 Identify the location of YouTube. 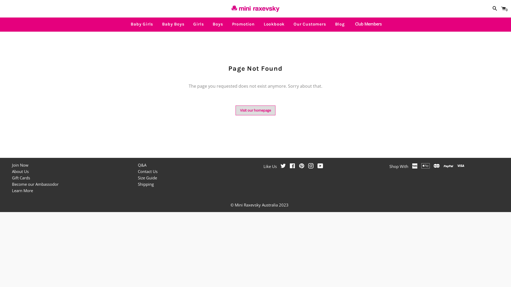
(320, 166).